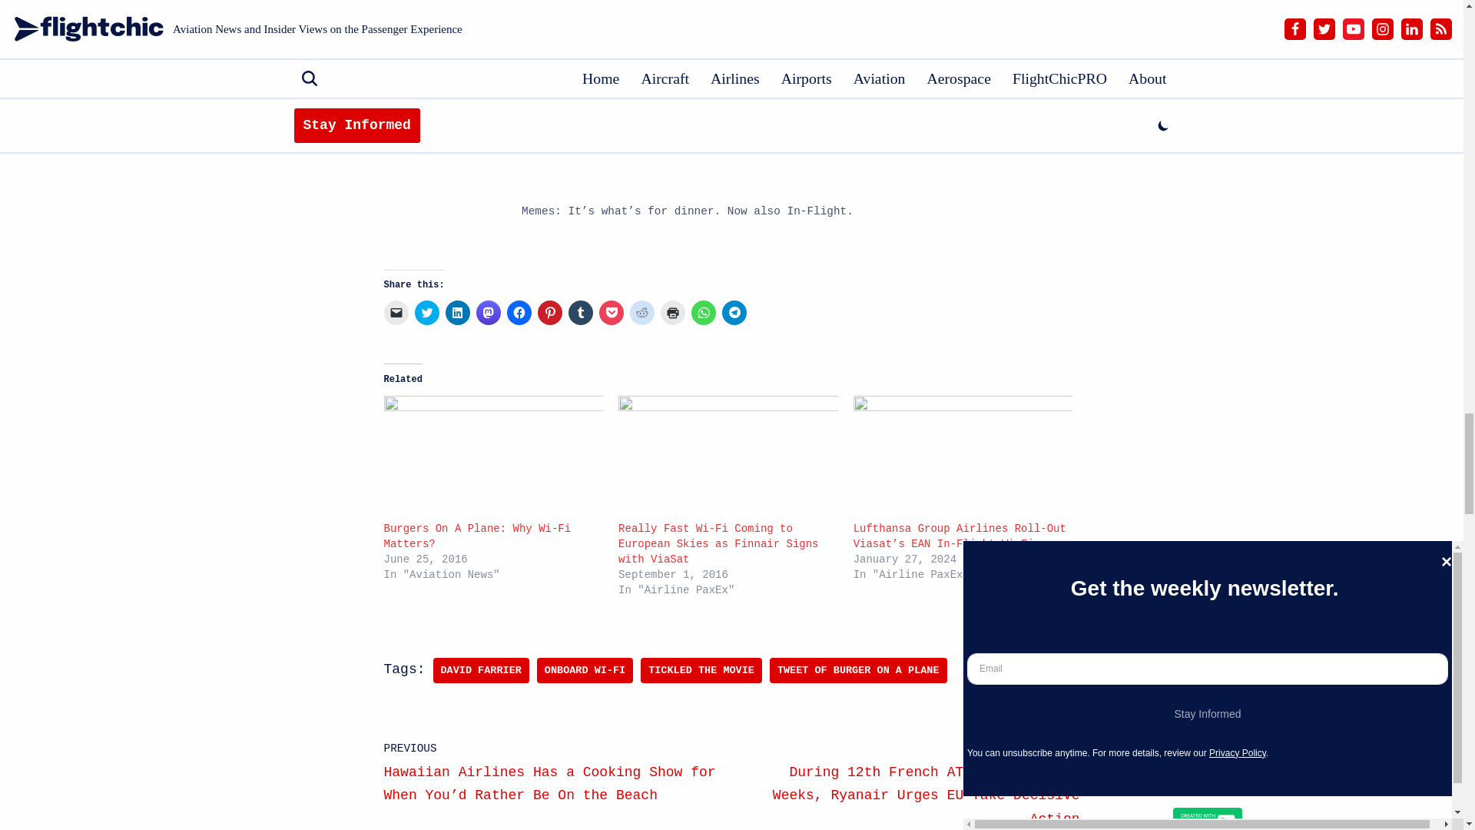 Image resolution: width=1475 pixels, height=830 pixels. Describe the element at coordinates (519, 312) in the screenshot. I see `Click to share on Facebook` at that location.